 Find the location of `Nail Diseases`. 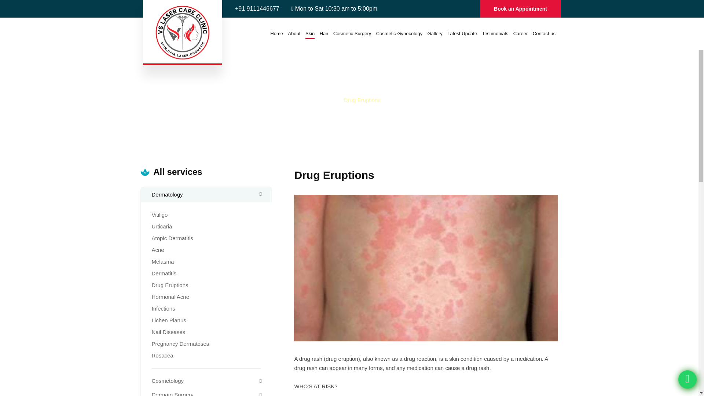

Nail Diseases is located at coordinates (169, 332).